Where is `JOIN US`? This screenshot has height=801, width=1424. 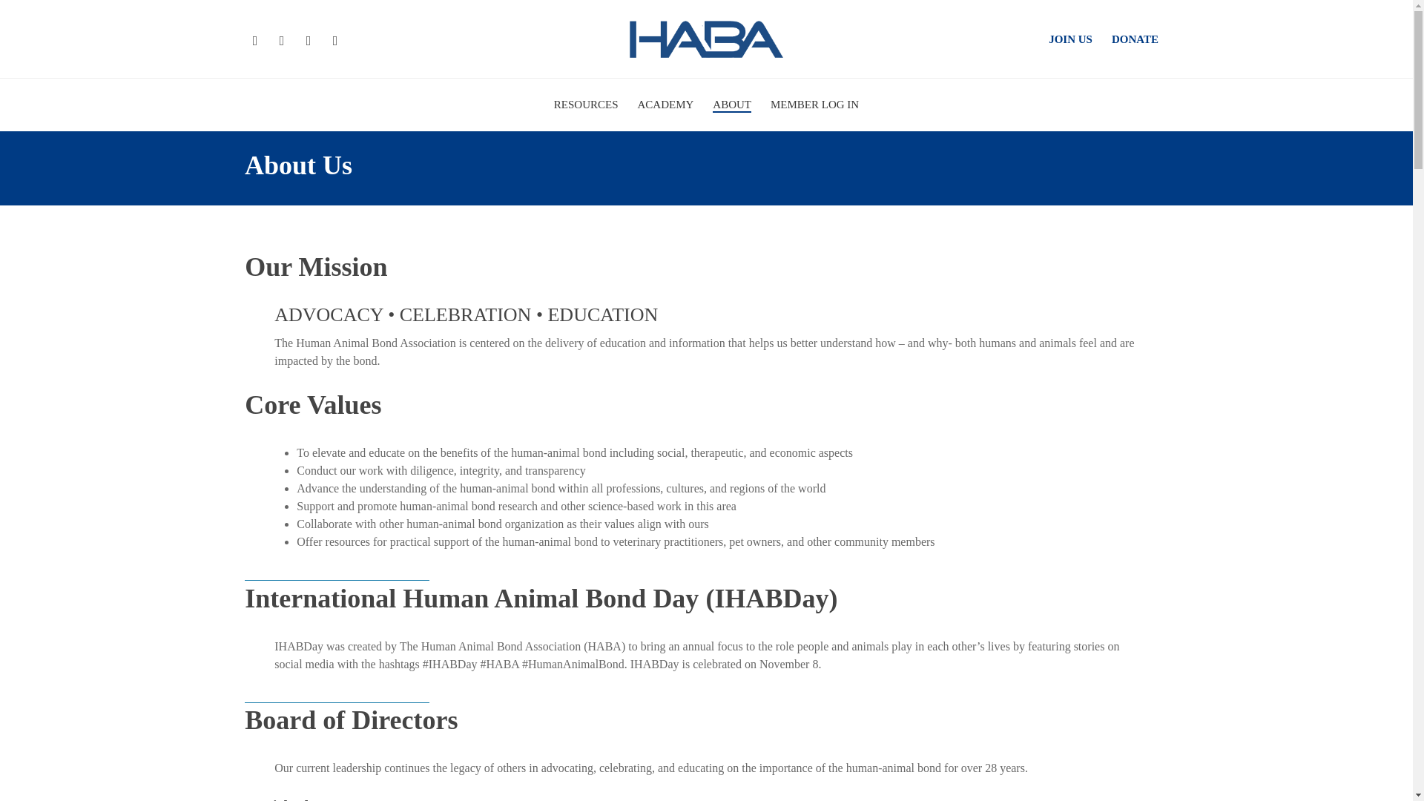
JOIN US is located at coordinates (1069, 39).